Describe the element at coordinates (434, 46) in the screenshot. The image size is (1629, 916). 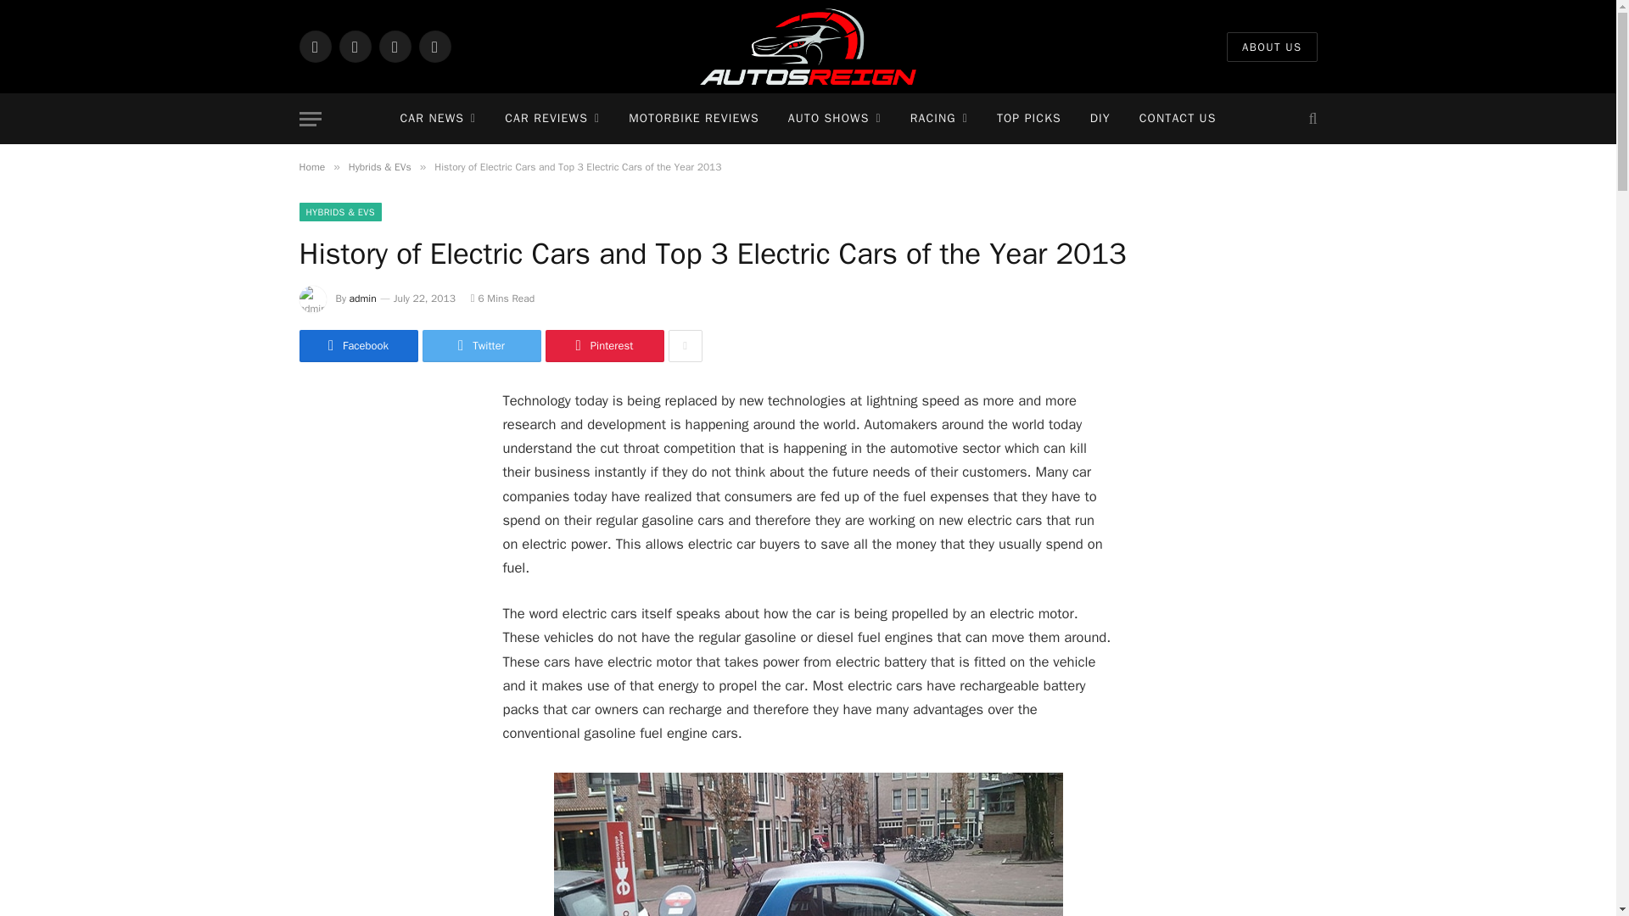
I see `Pinterest` at that location.